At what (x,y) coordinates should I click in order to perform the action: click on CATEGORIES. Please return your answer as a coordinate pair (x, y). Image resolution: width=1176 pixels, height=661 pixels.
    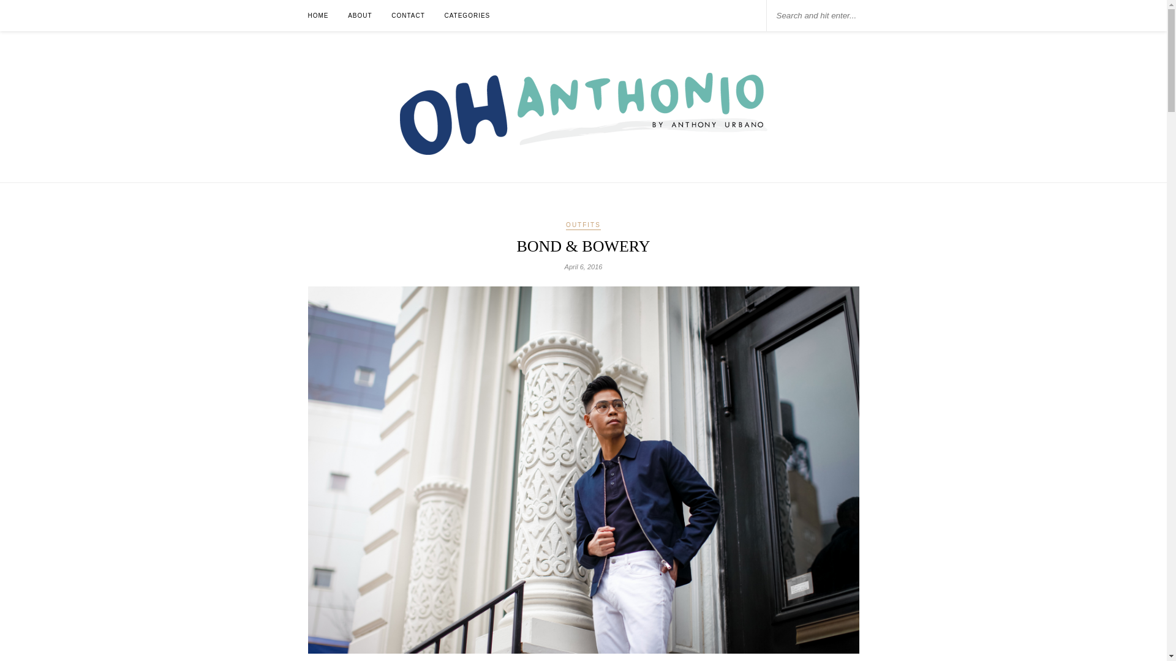
    Looking at the image, I should click on (467, 15).